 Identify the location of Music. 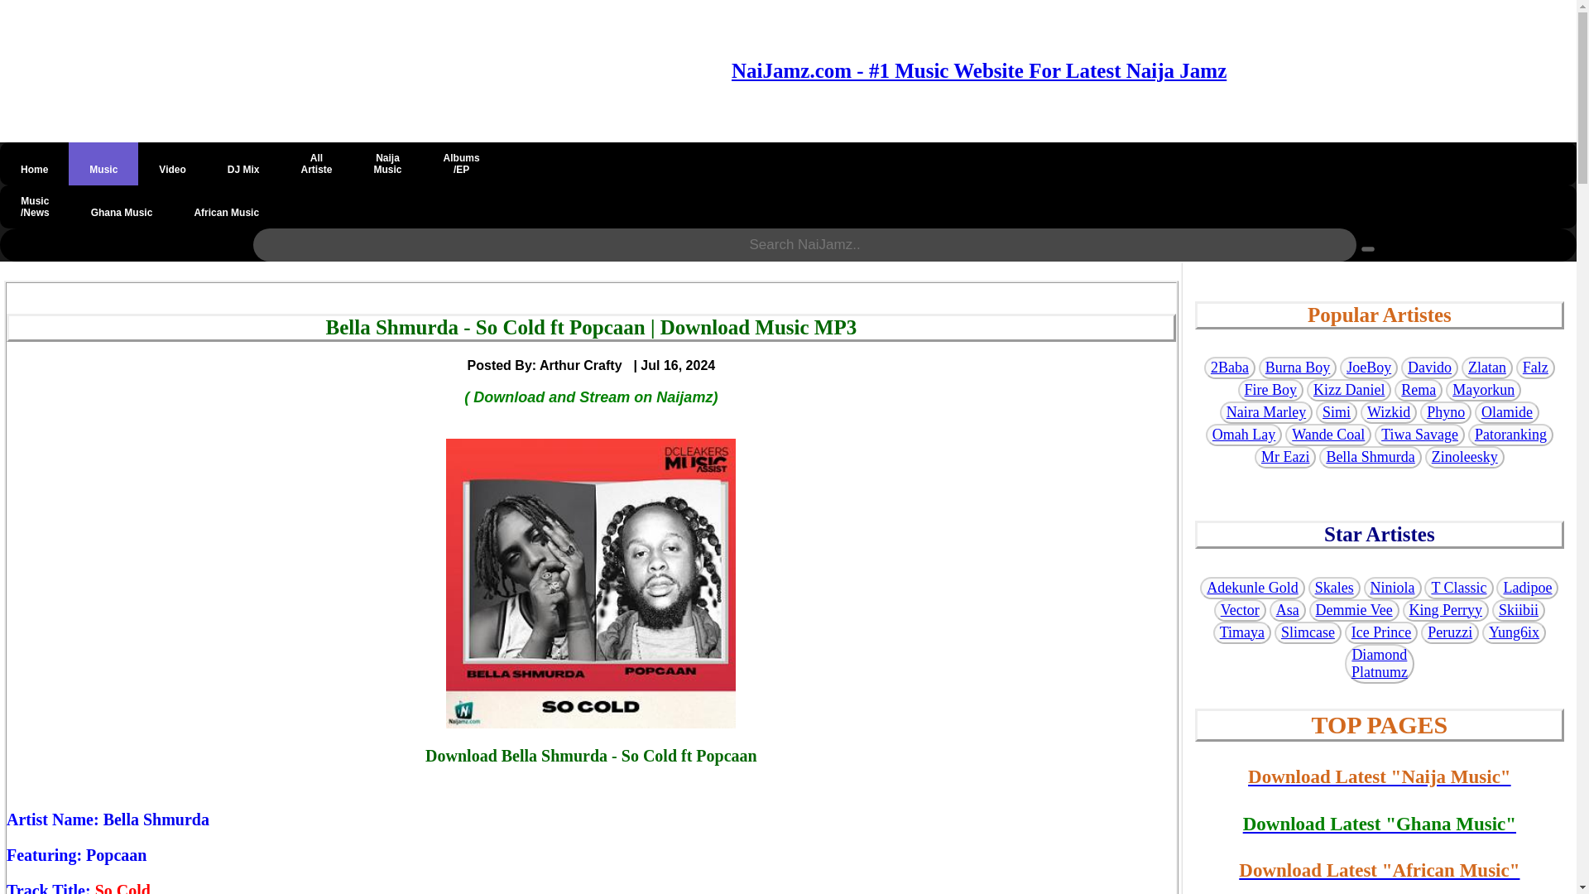
(103, 163).